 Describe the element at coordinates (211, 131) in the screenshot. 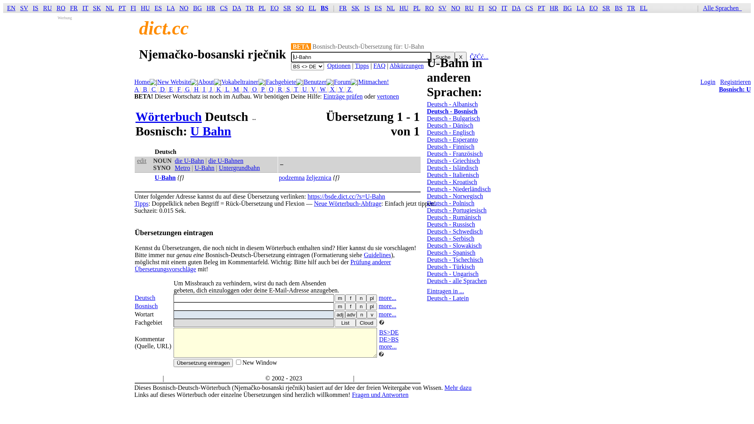

I see `U Bahn` at that location.